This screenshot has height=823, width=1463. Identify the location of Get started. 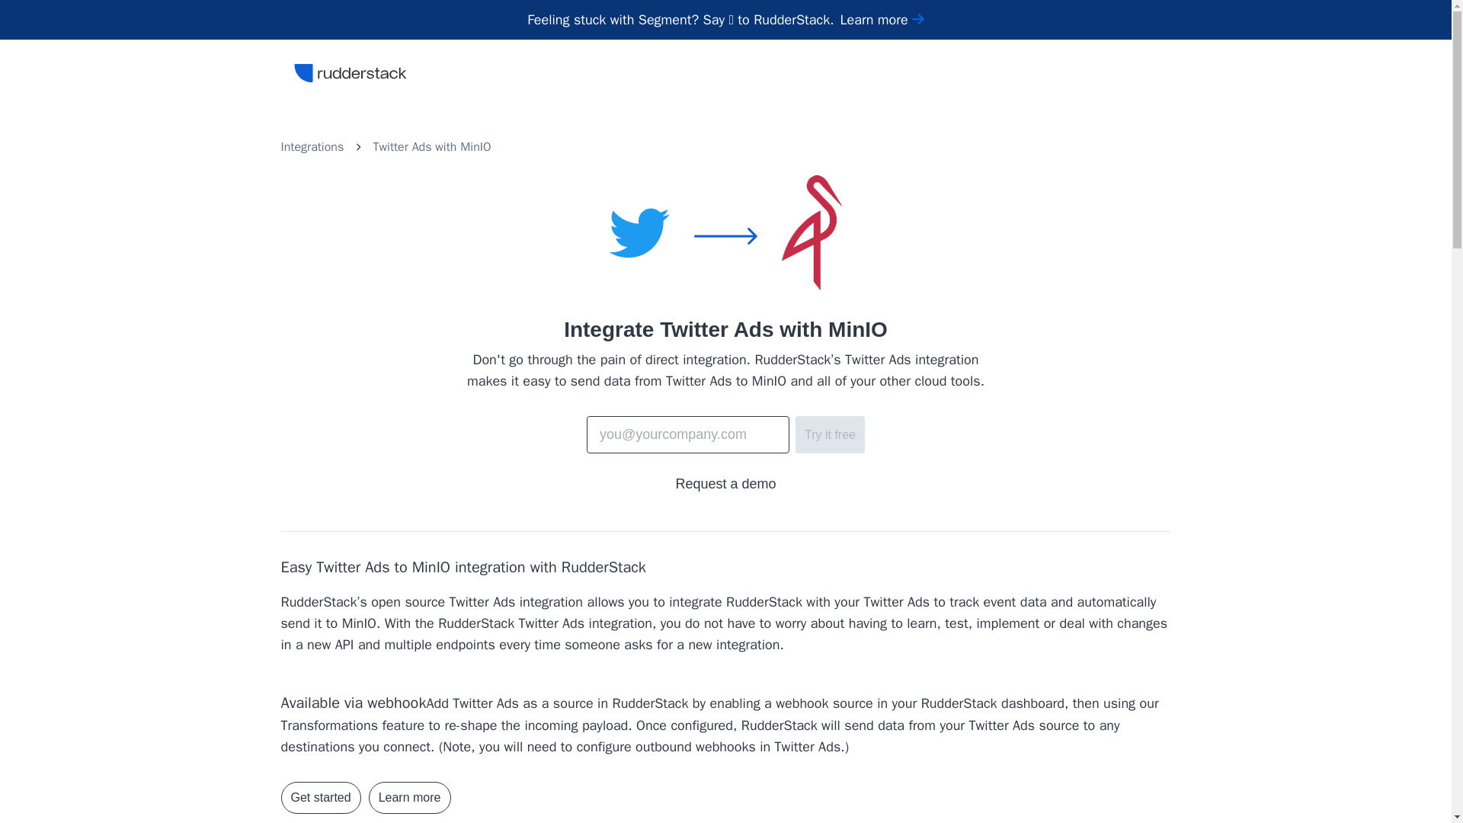
(320, 798).